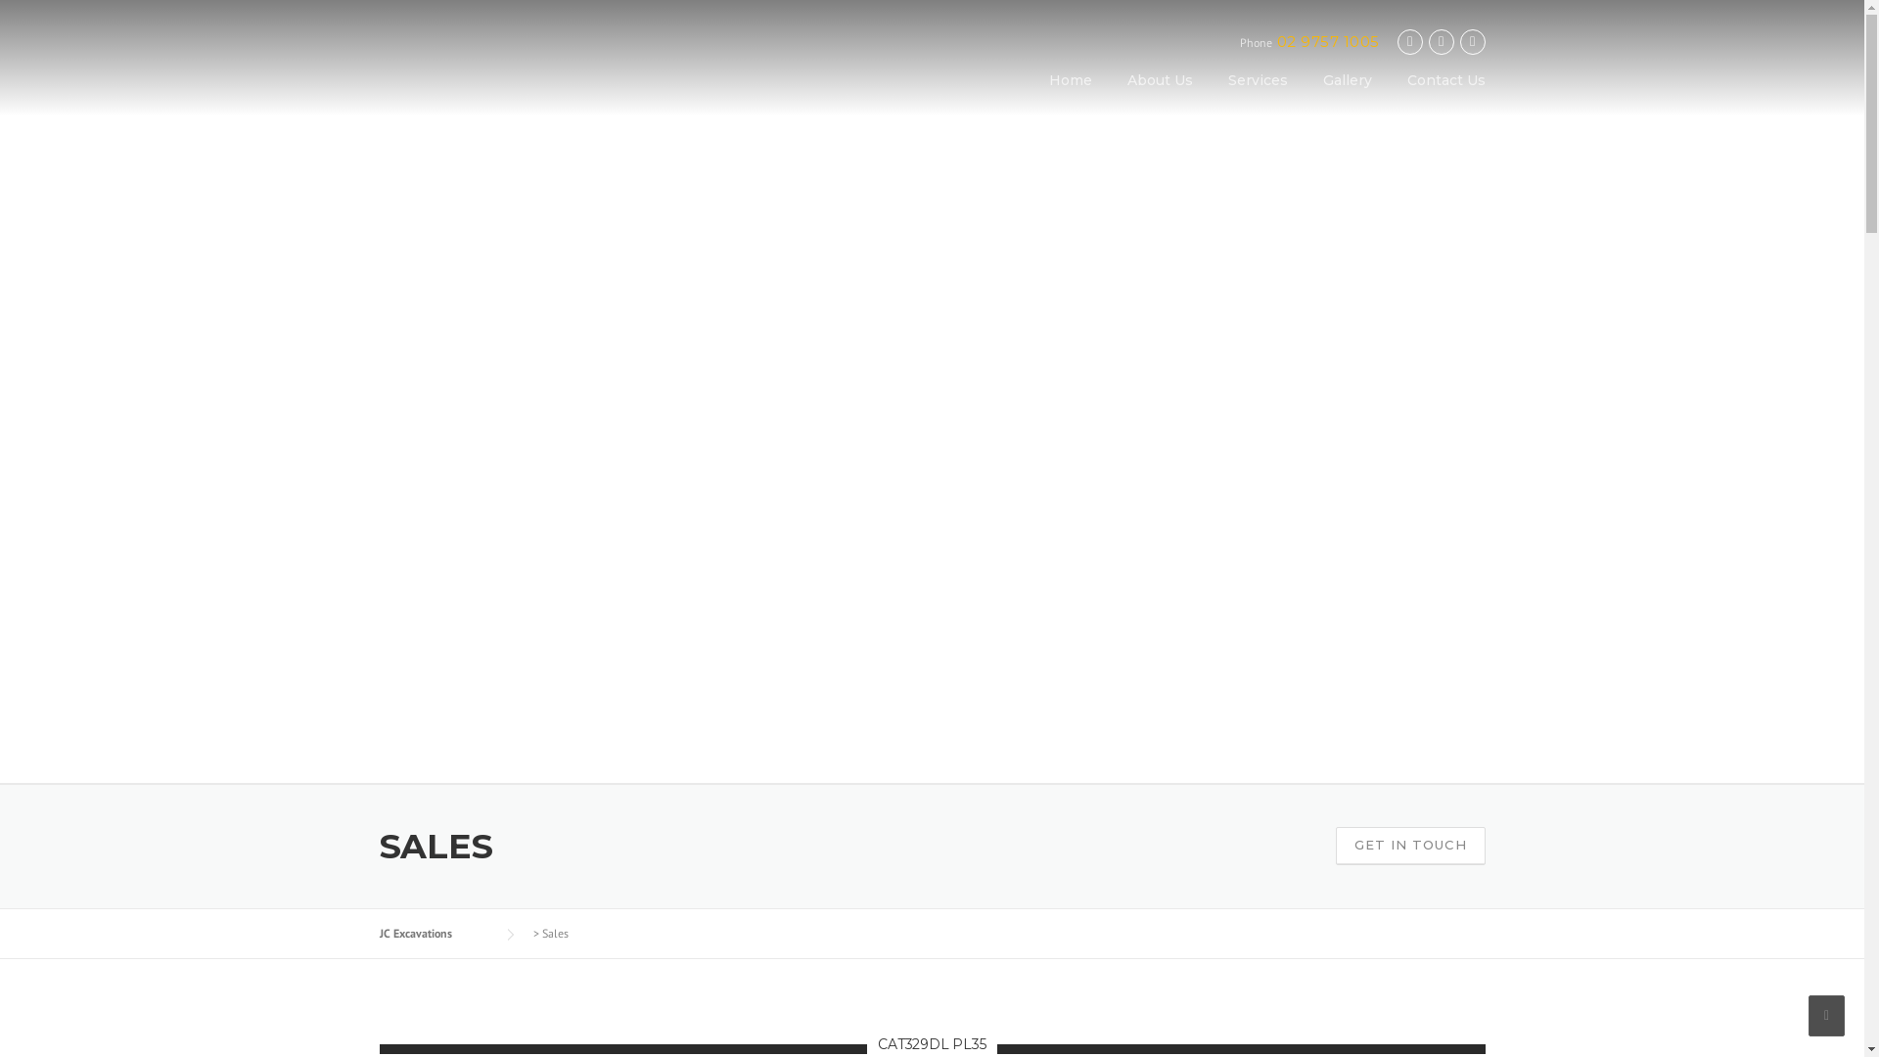 The image size is (1879, 1057). What do you see at coordinates (1071, 96) in the screenshot?
I see `Home` at bounding box center [1071, 96].